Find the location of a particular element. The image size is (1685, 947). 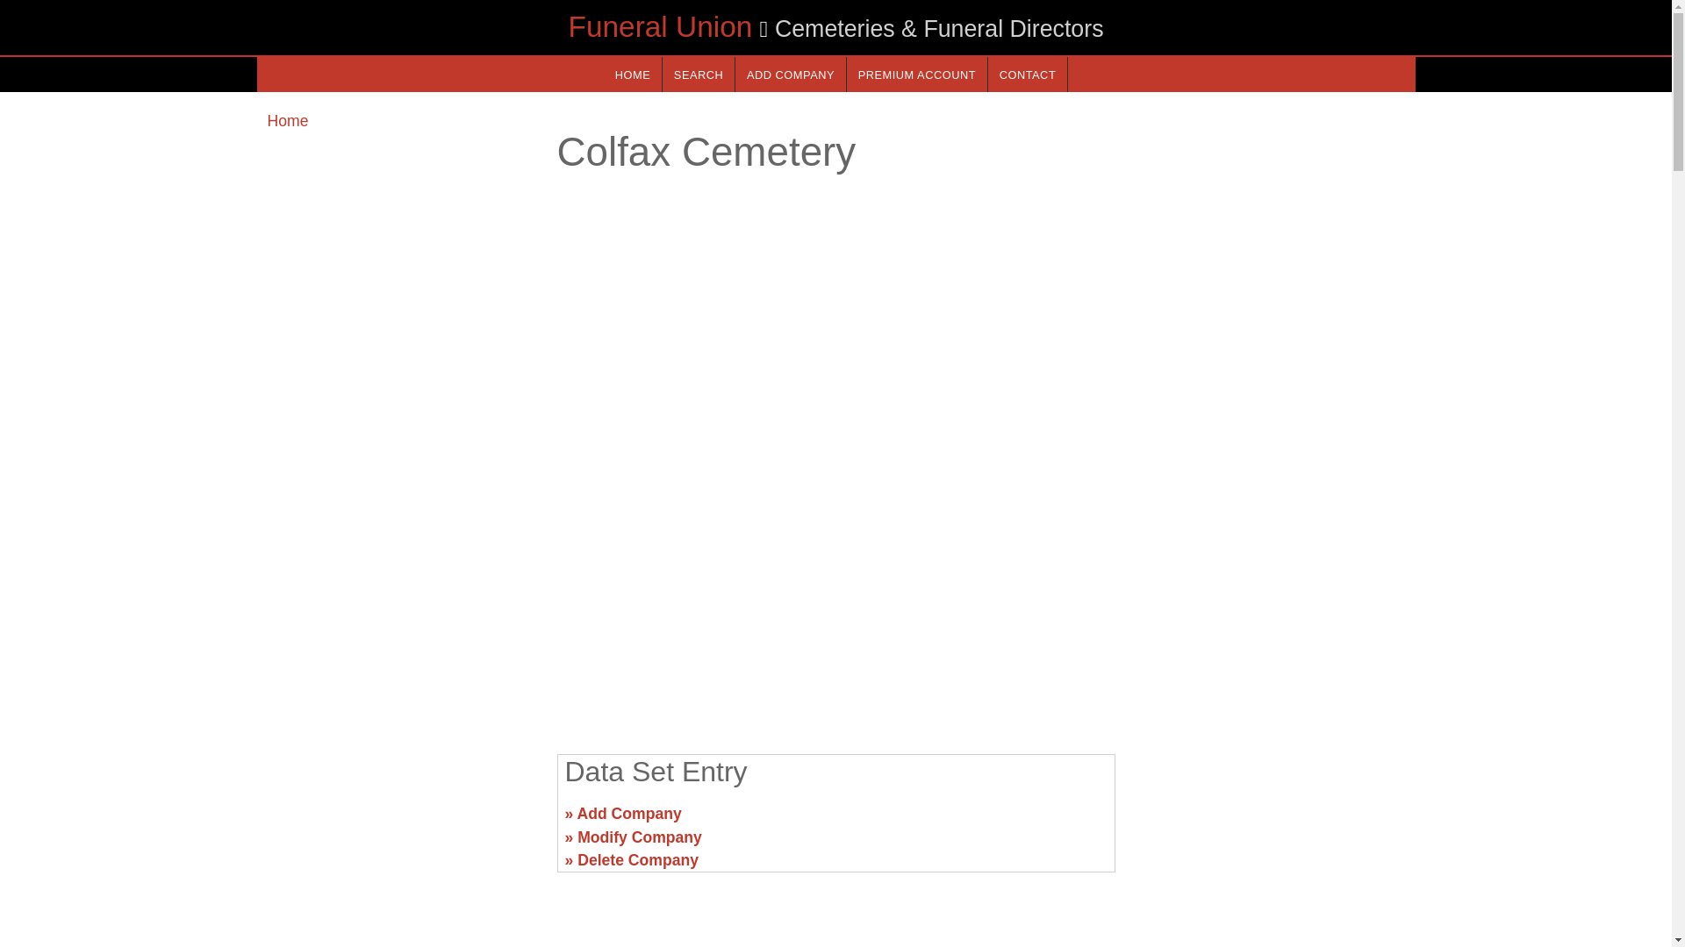

ADD COMPANY is located at coordinates (790, 74).